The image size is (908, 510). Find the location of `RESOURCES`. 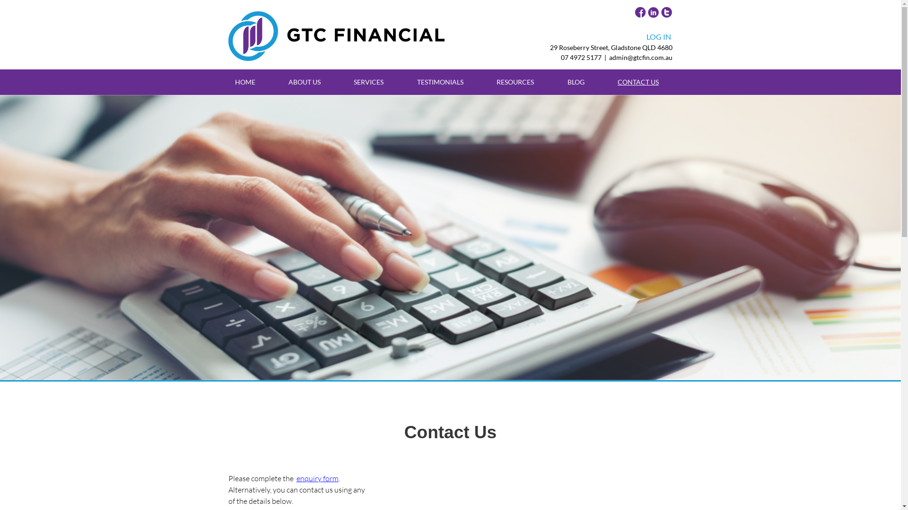

RESOURCES is located at coordinates (515, 82).